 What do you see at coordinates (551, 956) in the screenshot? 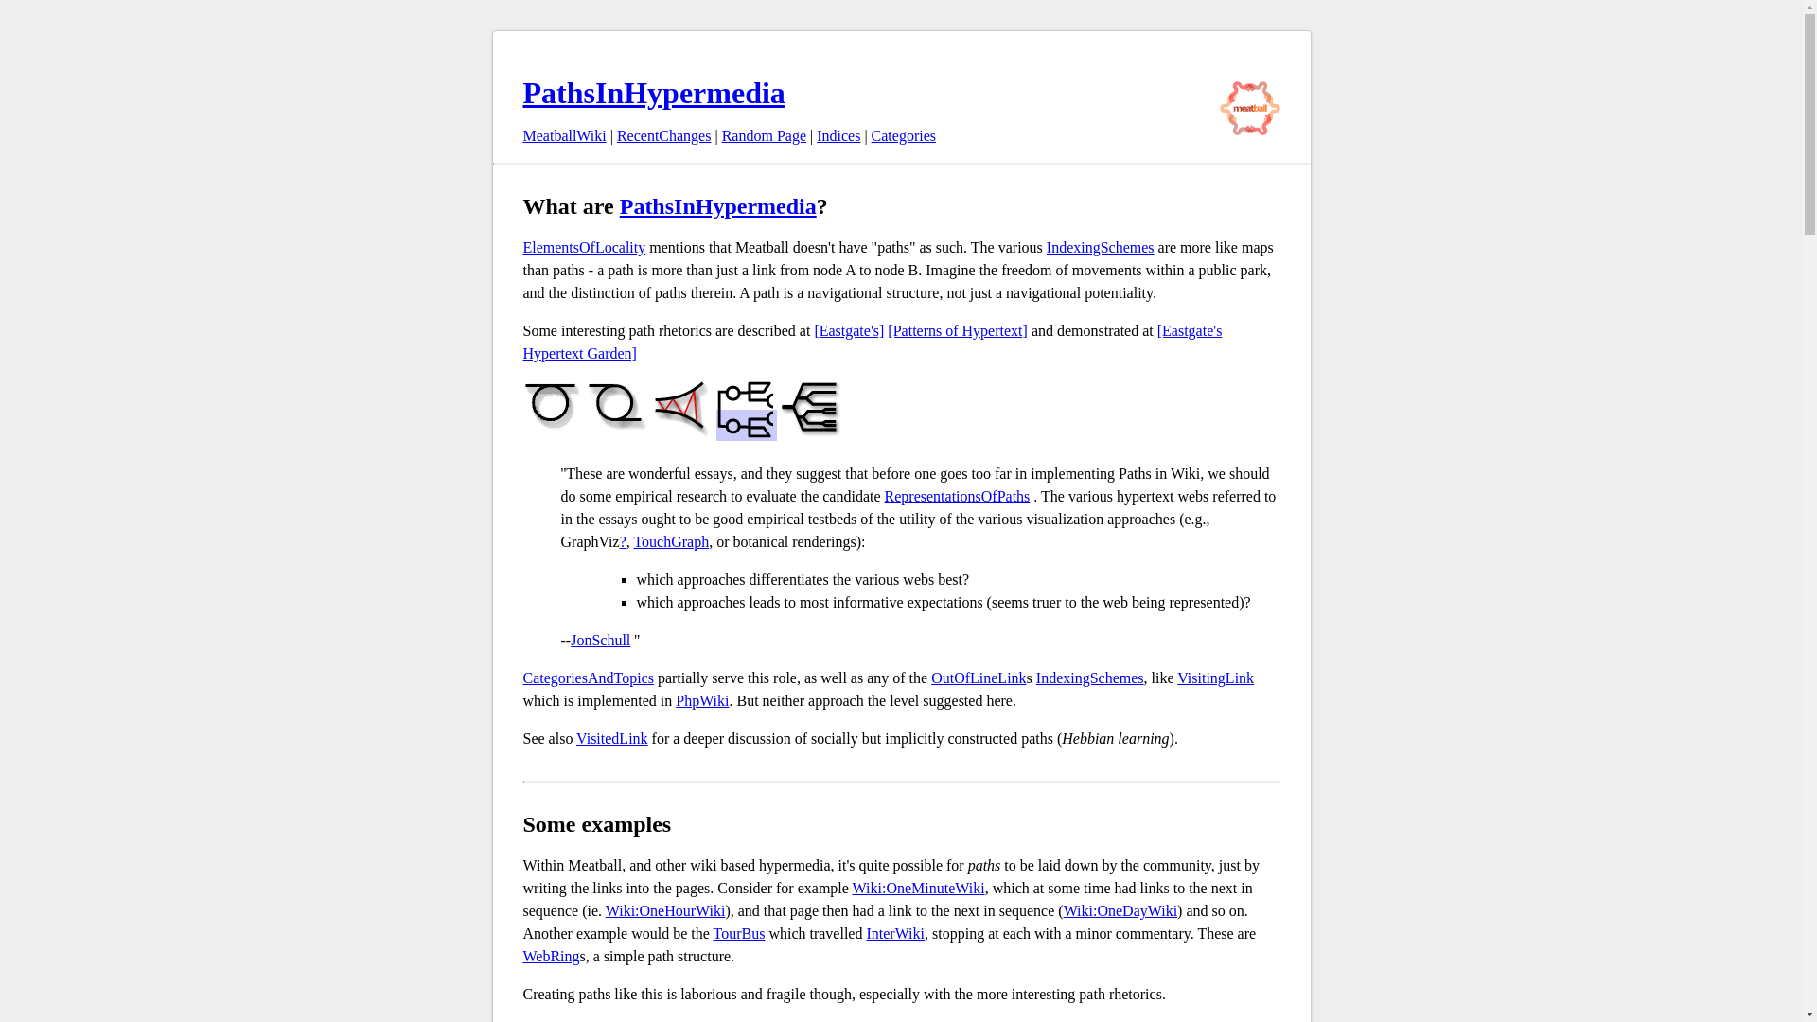
I see `WebRing` at bounding box center [551, 956].